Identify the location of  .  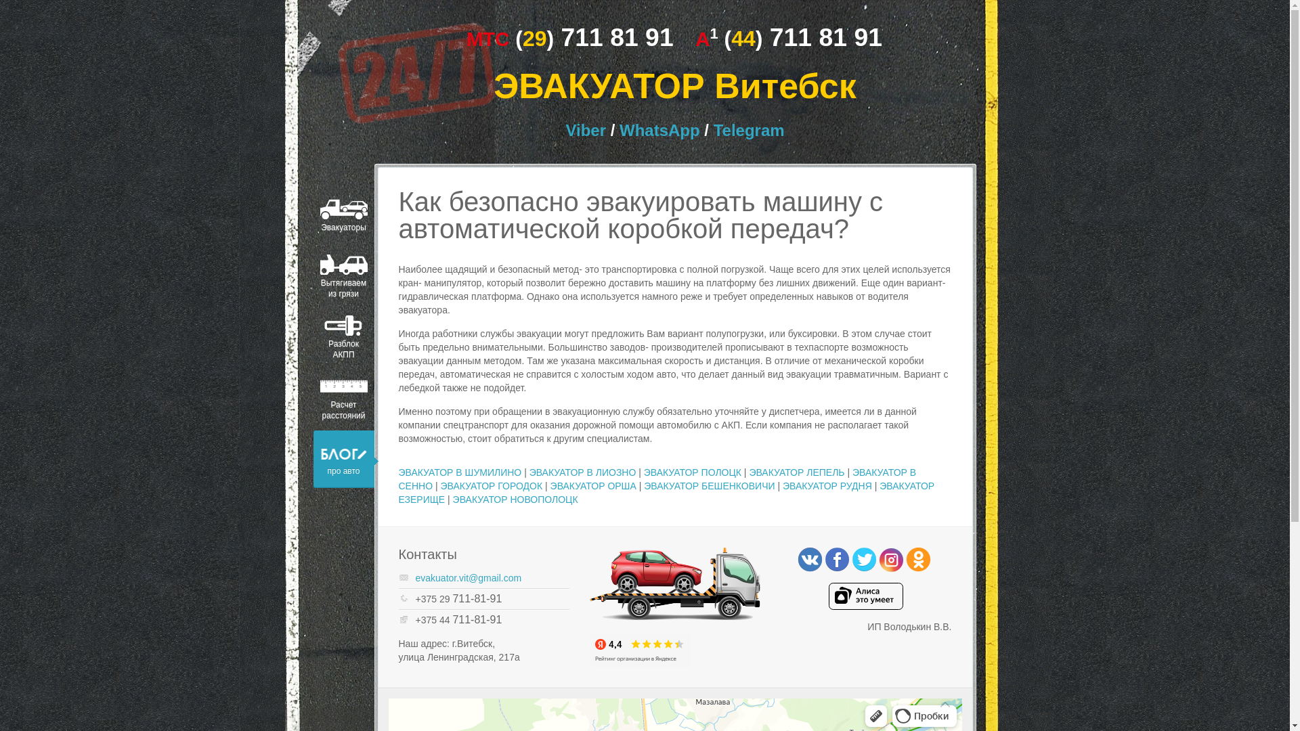
(376, 35).